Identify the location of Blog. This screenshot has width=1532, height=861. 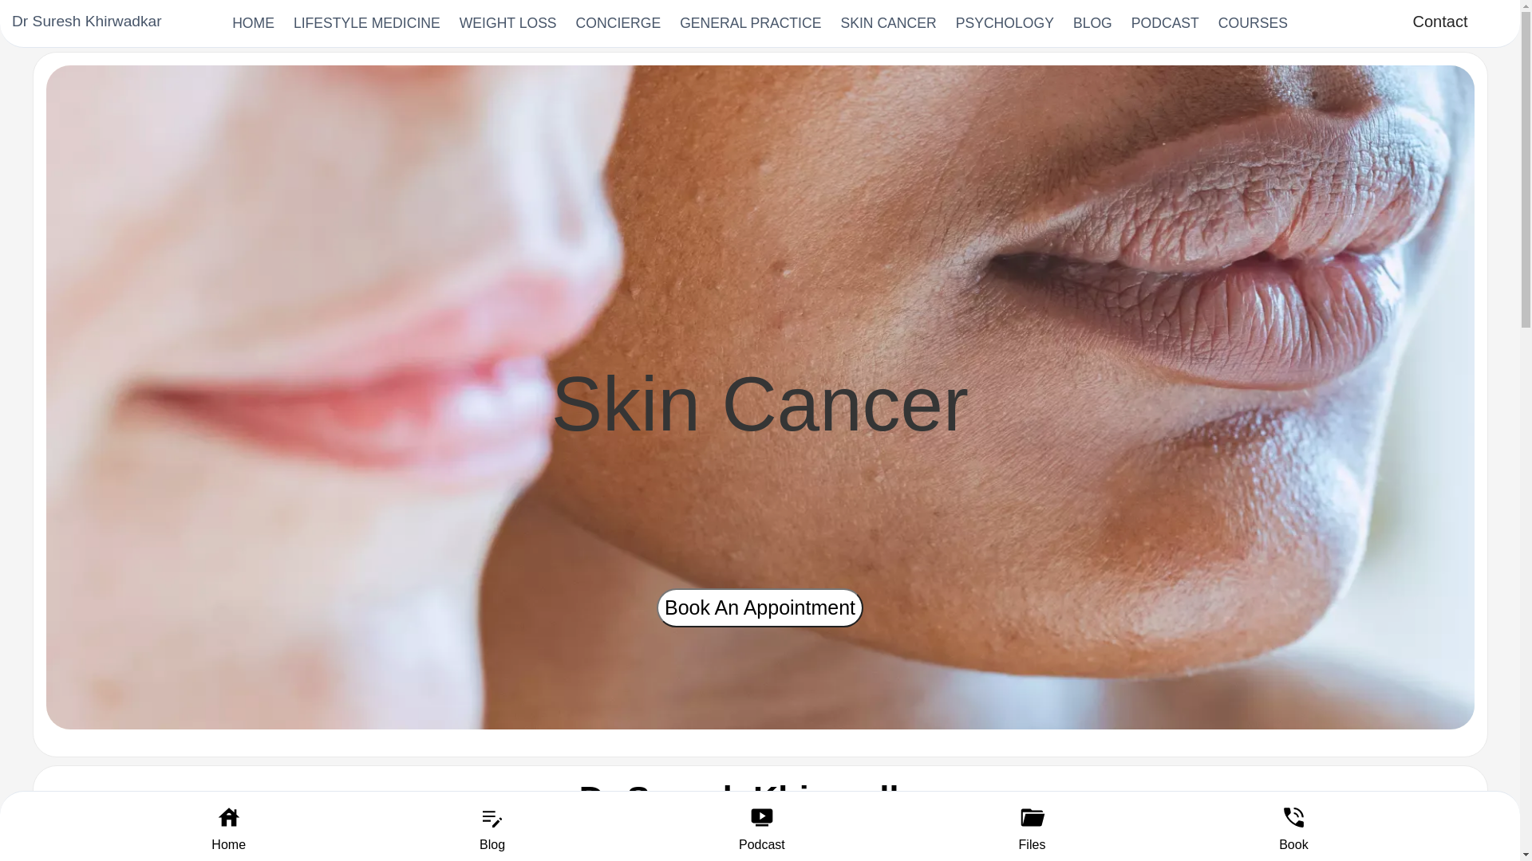
(492, 843).